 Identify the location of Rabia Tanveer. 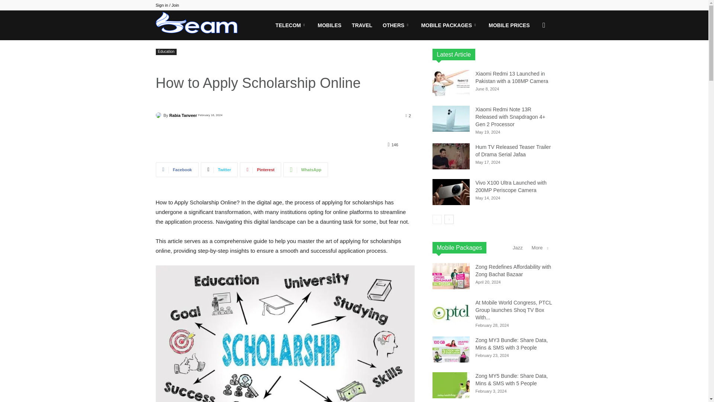
(159, 115).